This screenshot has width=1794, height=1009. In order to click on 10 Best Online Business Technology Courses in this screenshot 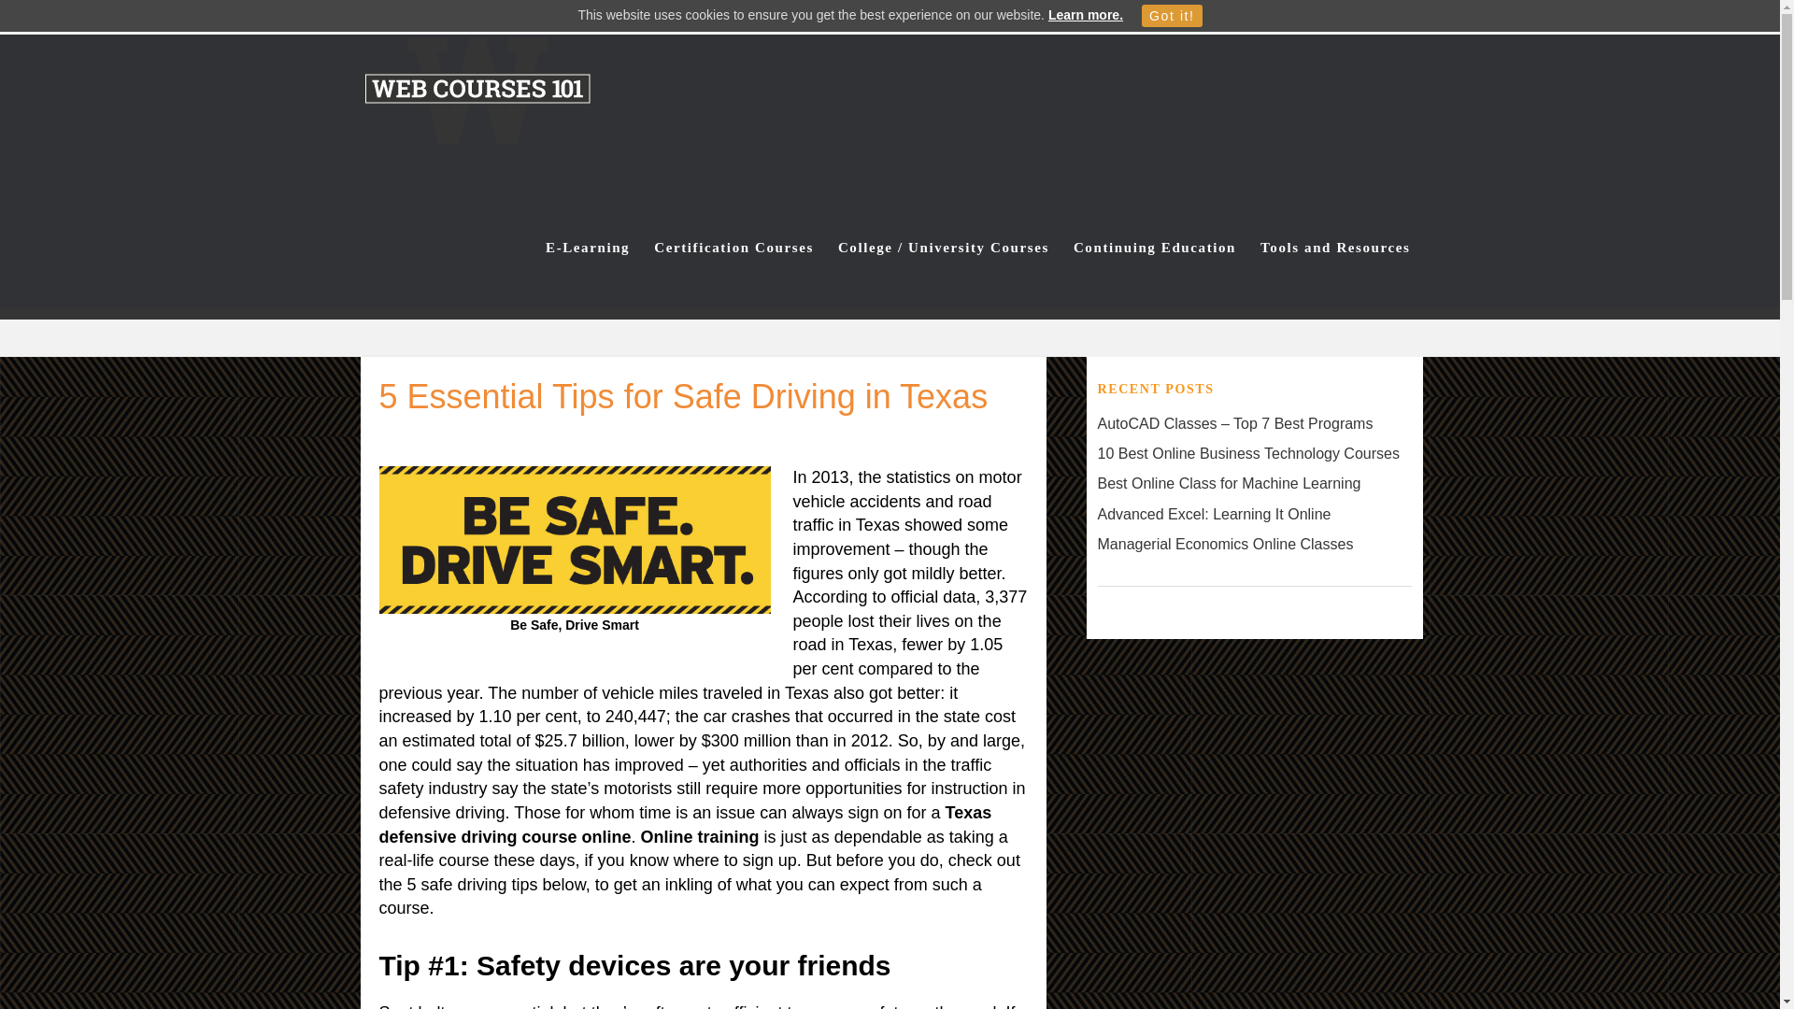, I will do `click(1247, 453)`.